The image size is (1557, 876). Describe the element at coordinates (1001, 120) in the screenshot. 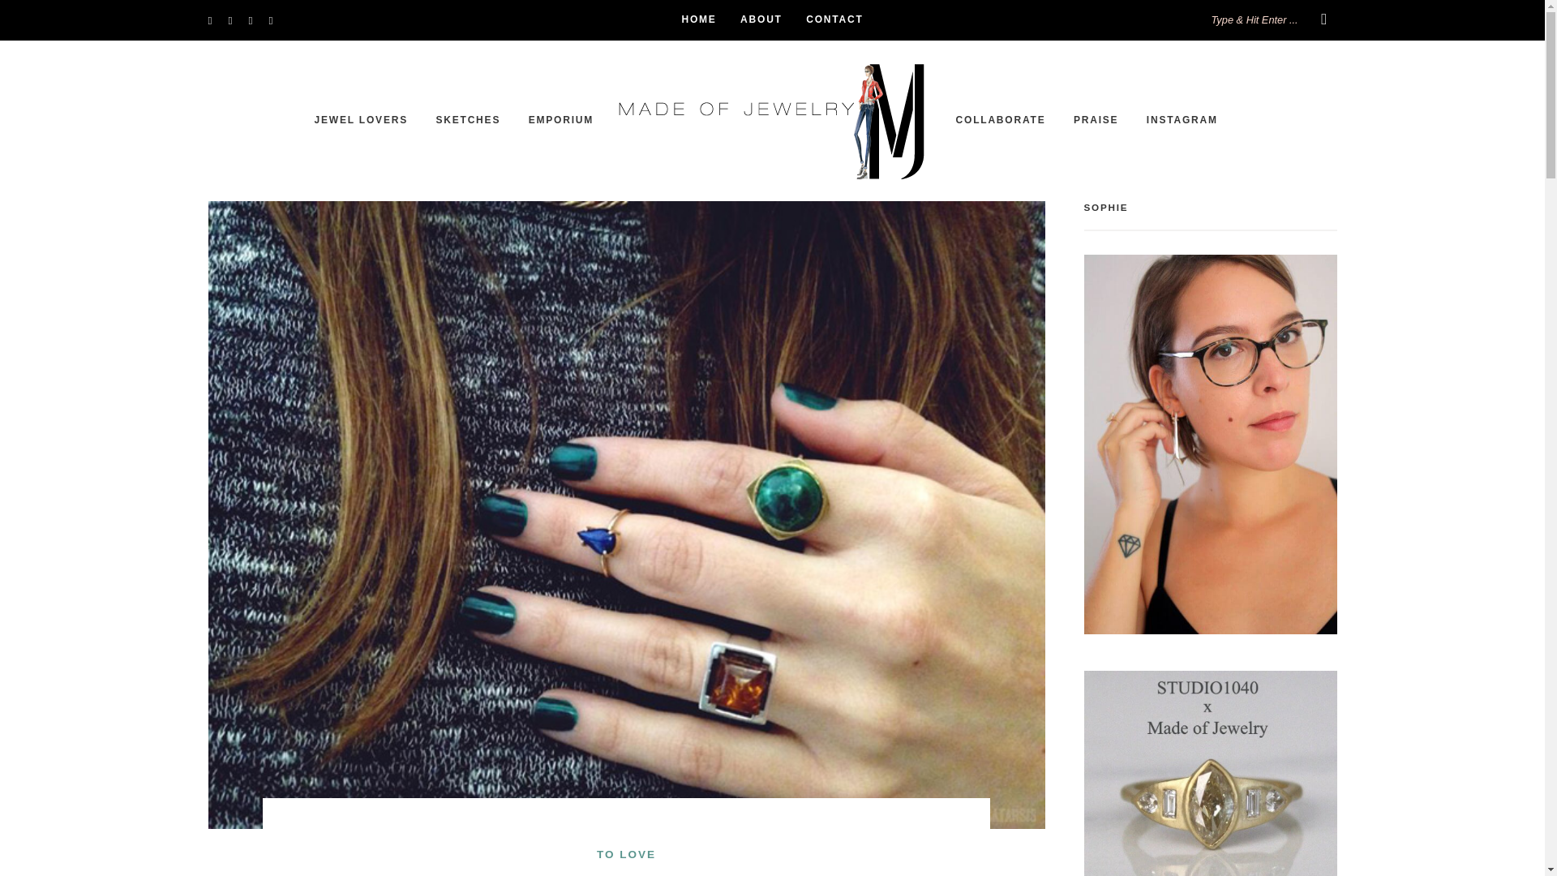

I see `COLLABORATE` at that location.